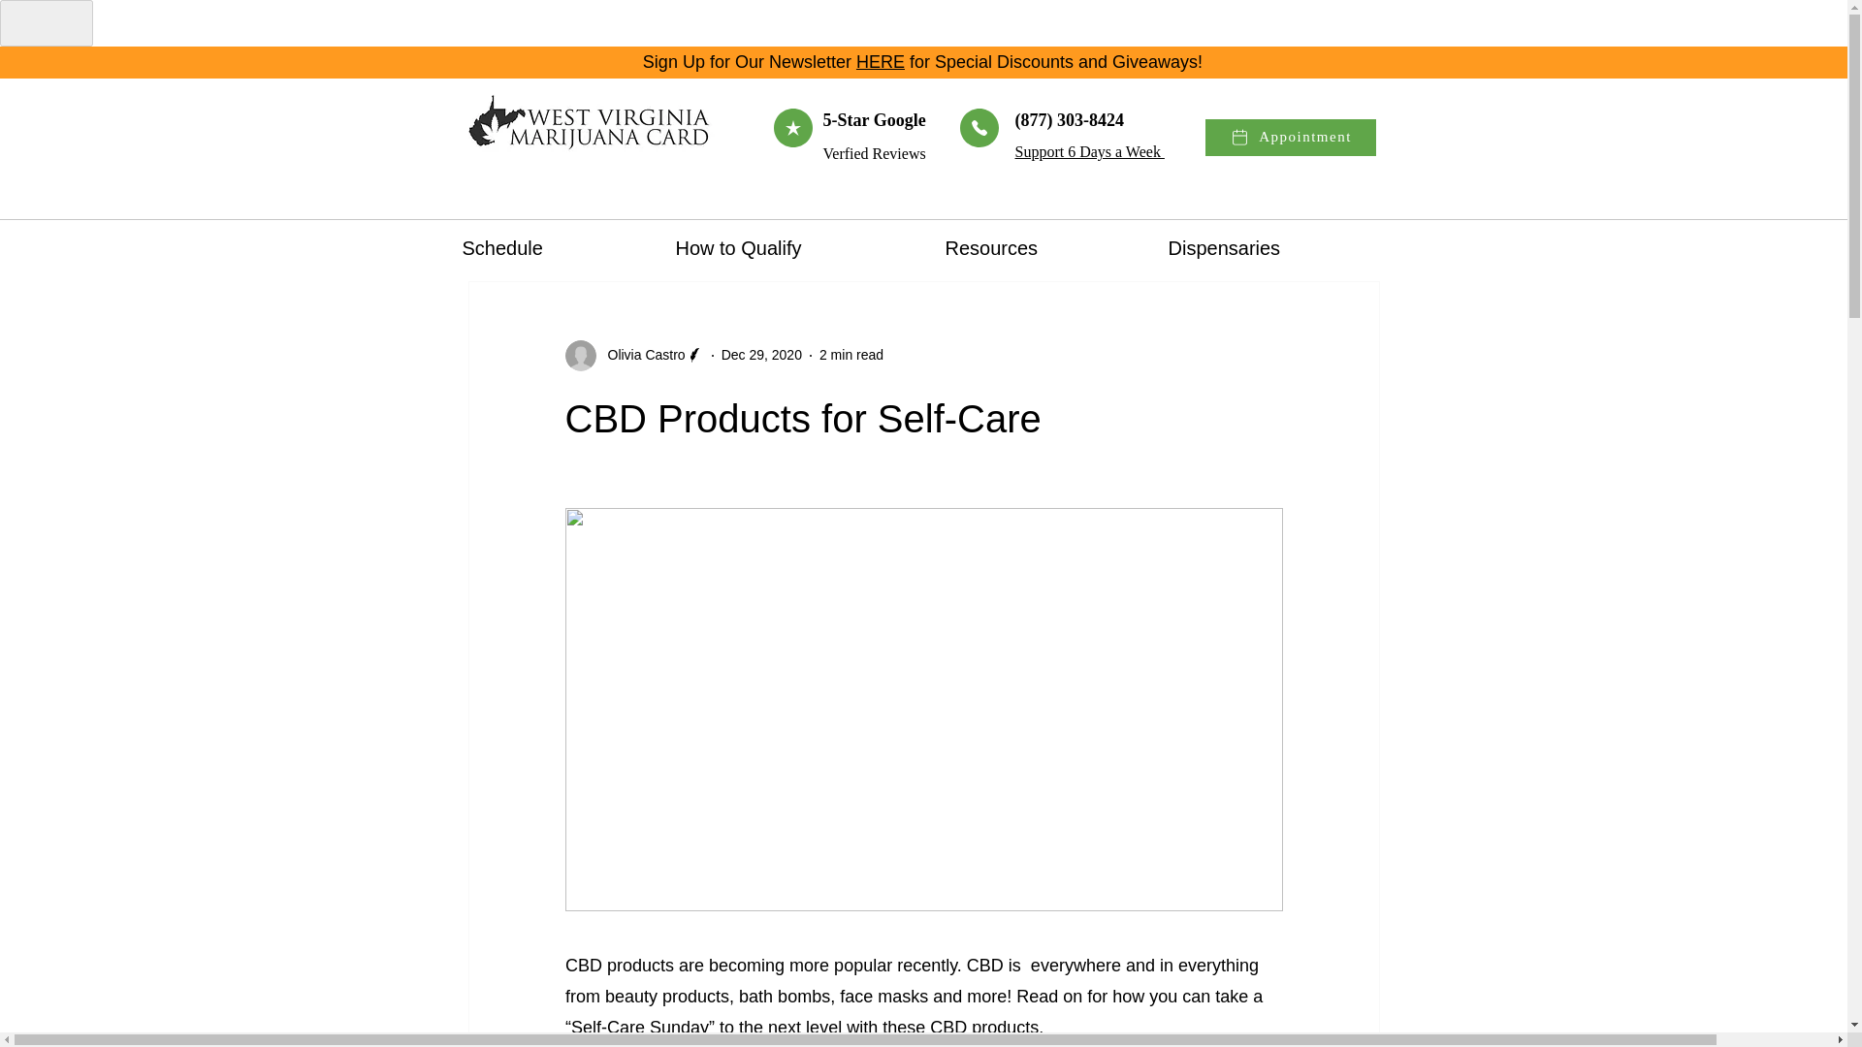  Describe the element at coordinates (881, 62) in the screenshot. I see `HERE` at that location.